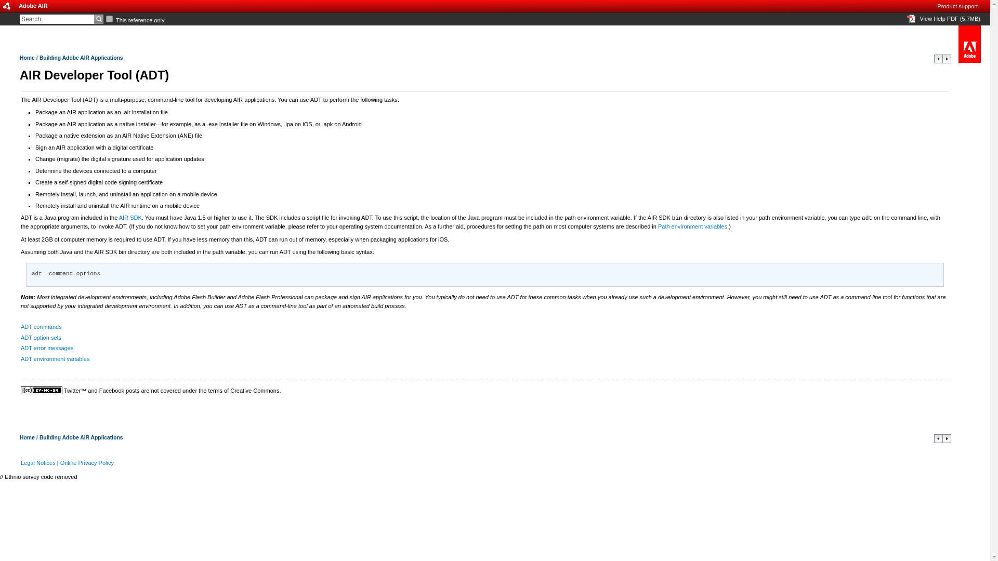  I want to click on Building Adobe AIR Applications, so click(81, 57).